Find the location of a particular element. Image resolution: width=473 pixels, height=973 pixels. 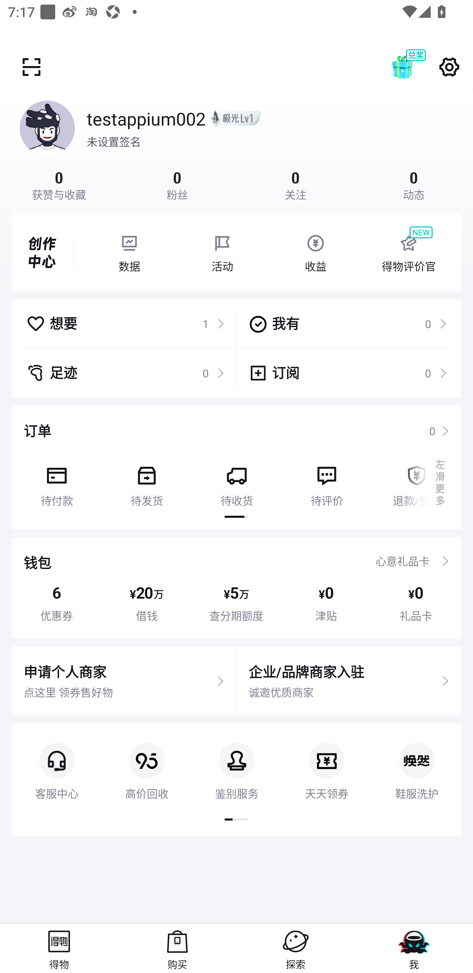

¥ 20 万 借钱 is located at coordinates (146, 603).